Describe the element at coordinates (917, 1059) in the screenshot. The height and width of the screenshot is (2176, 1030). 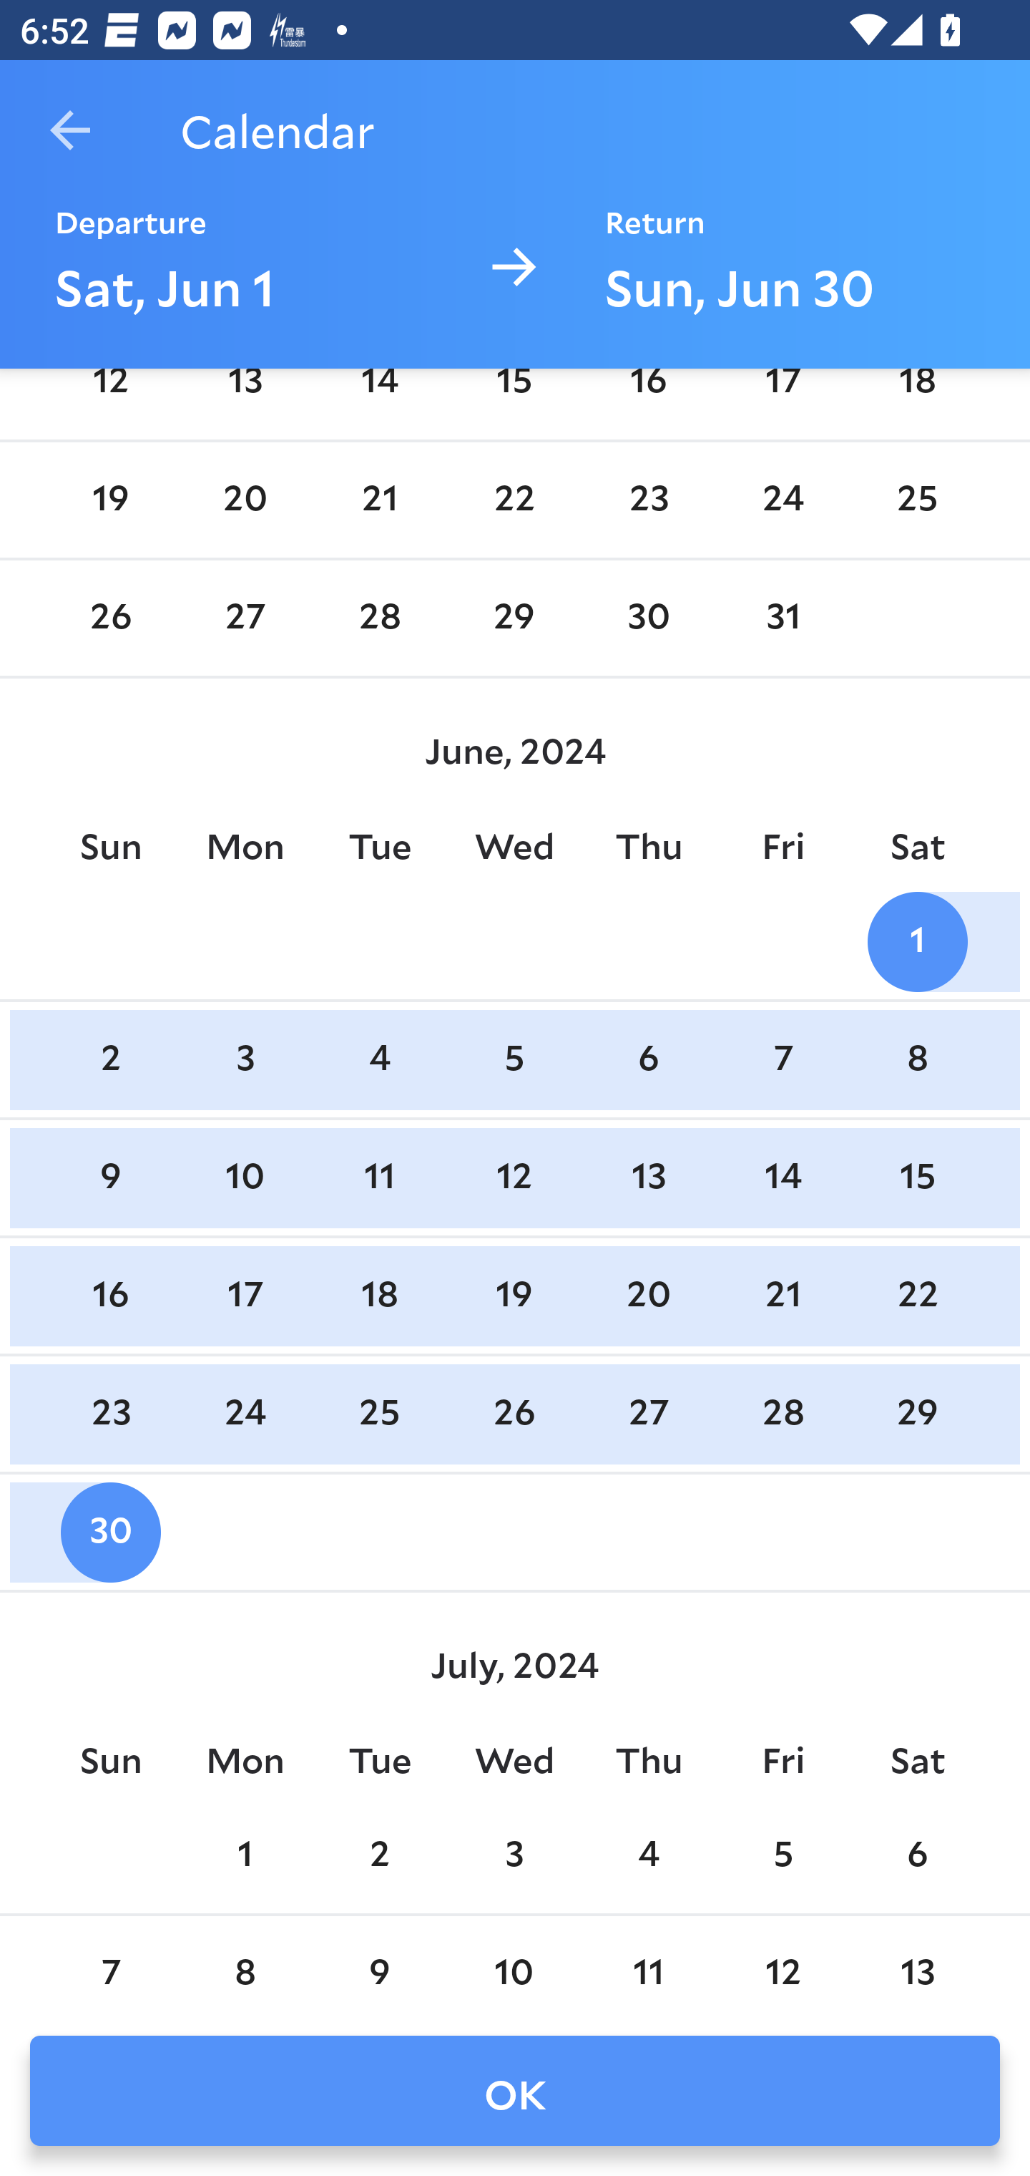
I see `8` at that location.